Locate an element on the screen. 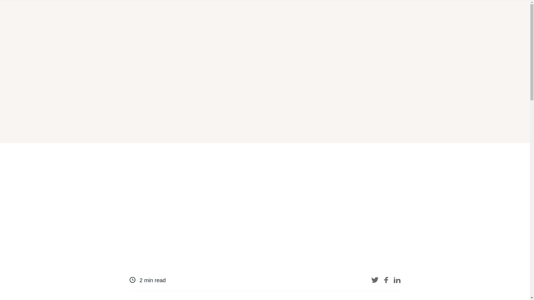 This screenshot has width=534, height=300. Share on LinkedIn is located at coordinates (397, 280).